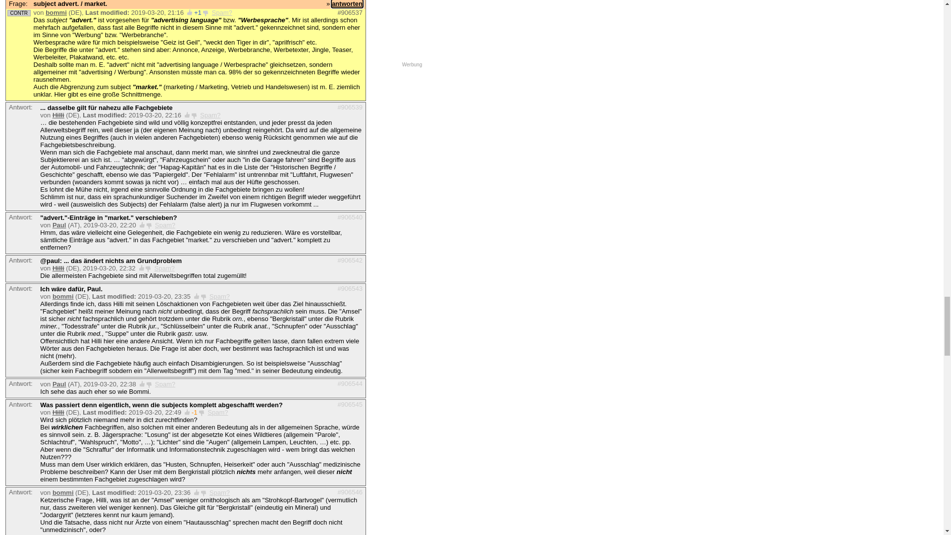  What do you see at coordinates (17, 72) in the screenshot?
I see `Home` at bounding box center [17, 72].